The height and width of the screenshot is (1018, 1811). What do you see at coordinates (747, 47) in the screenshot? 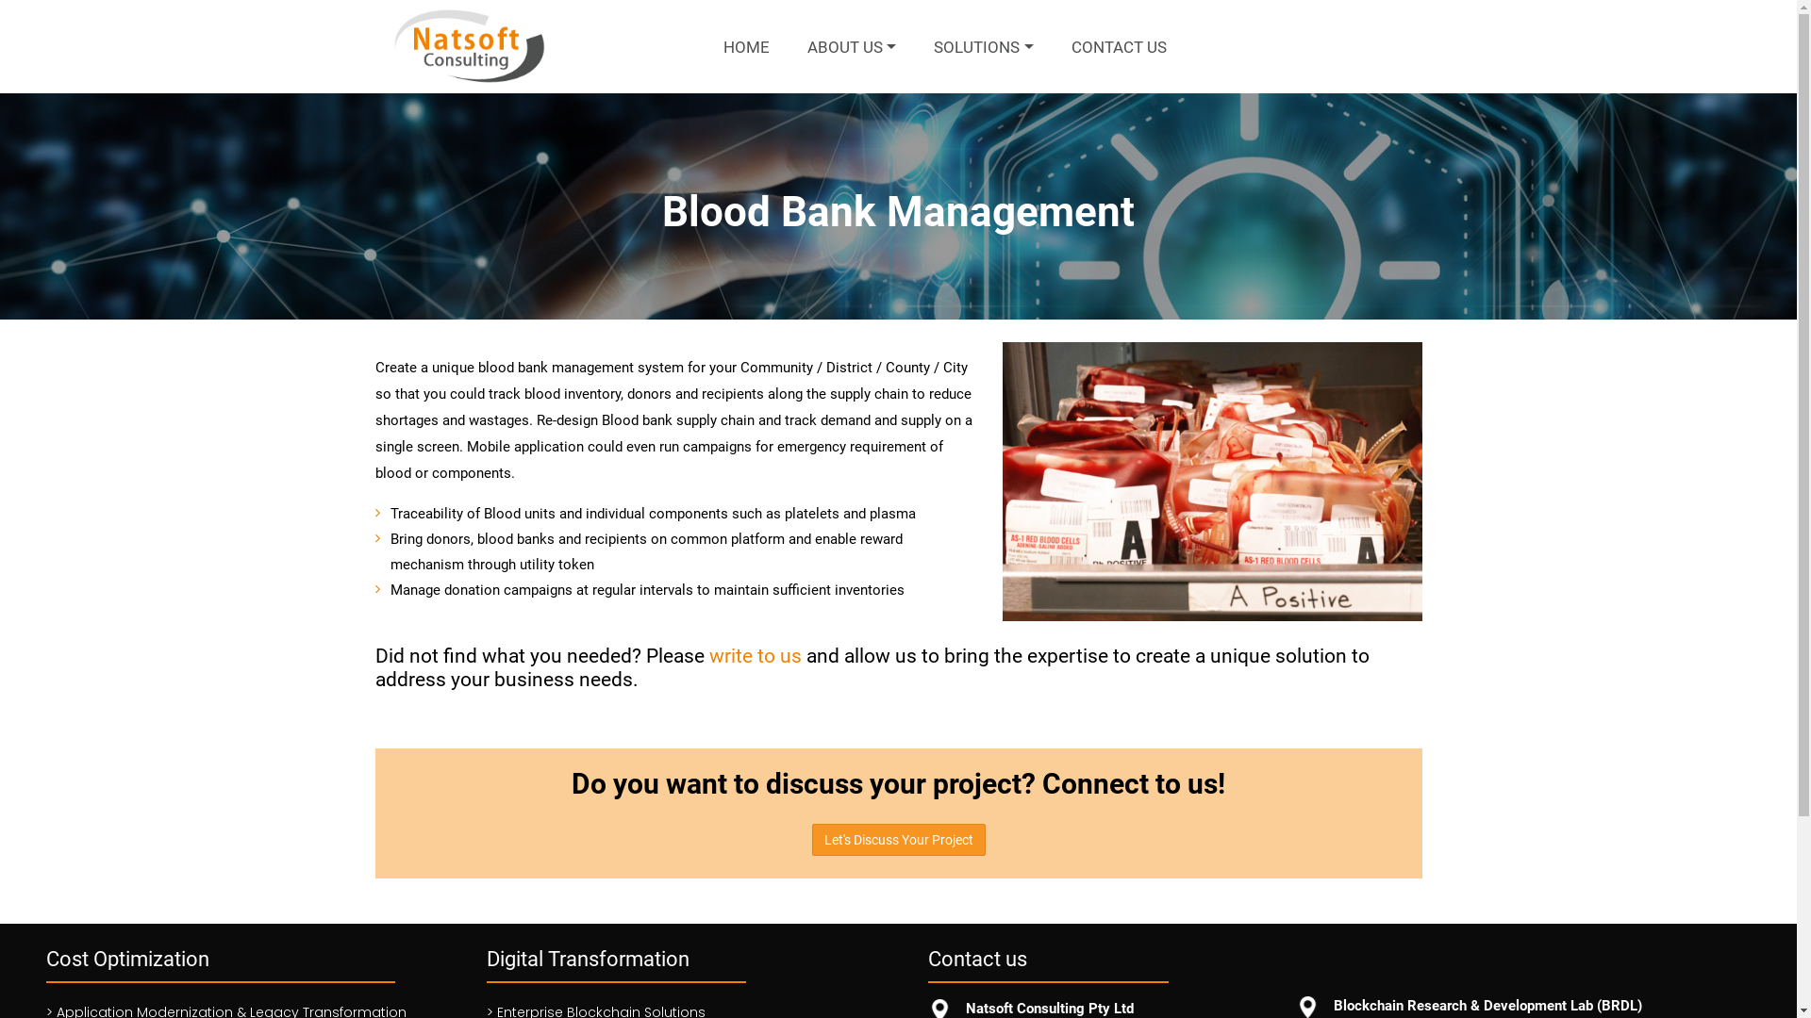
I see `HOME` at bounding box center [747, 47].